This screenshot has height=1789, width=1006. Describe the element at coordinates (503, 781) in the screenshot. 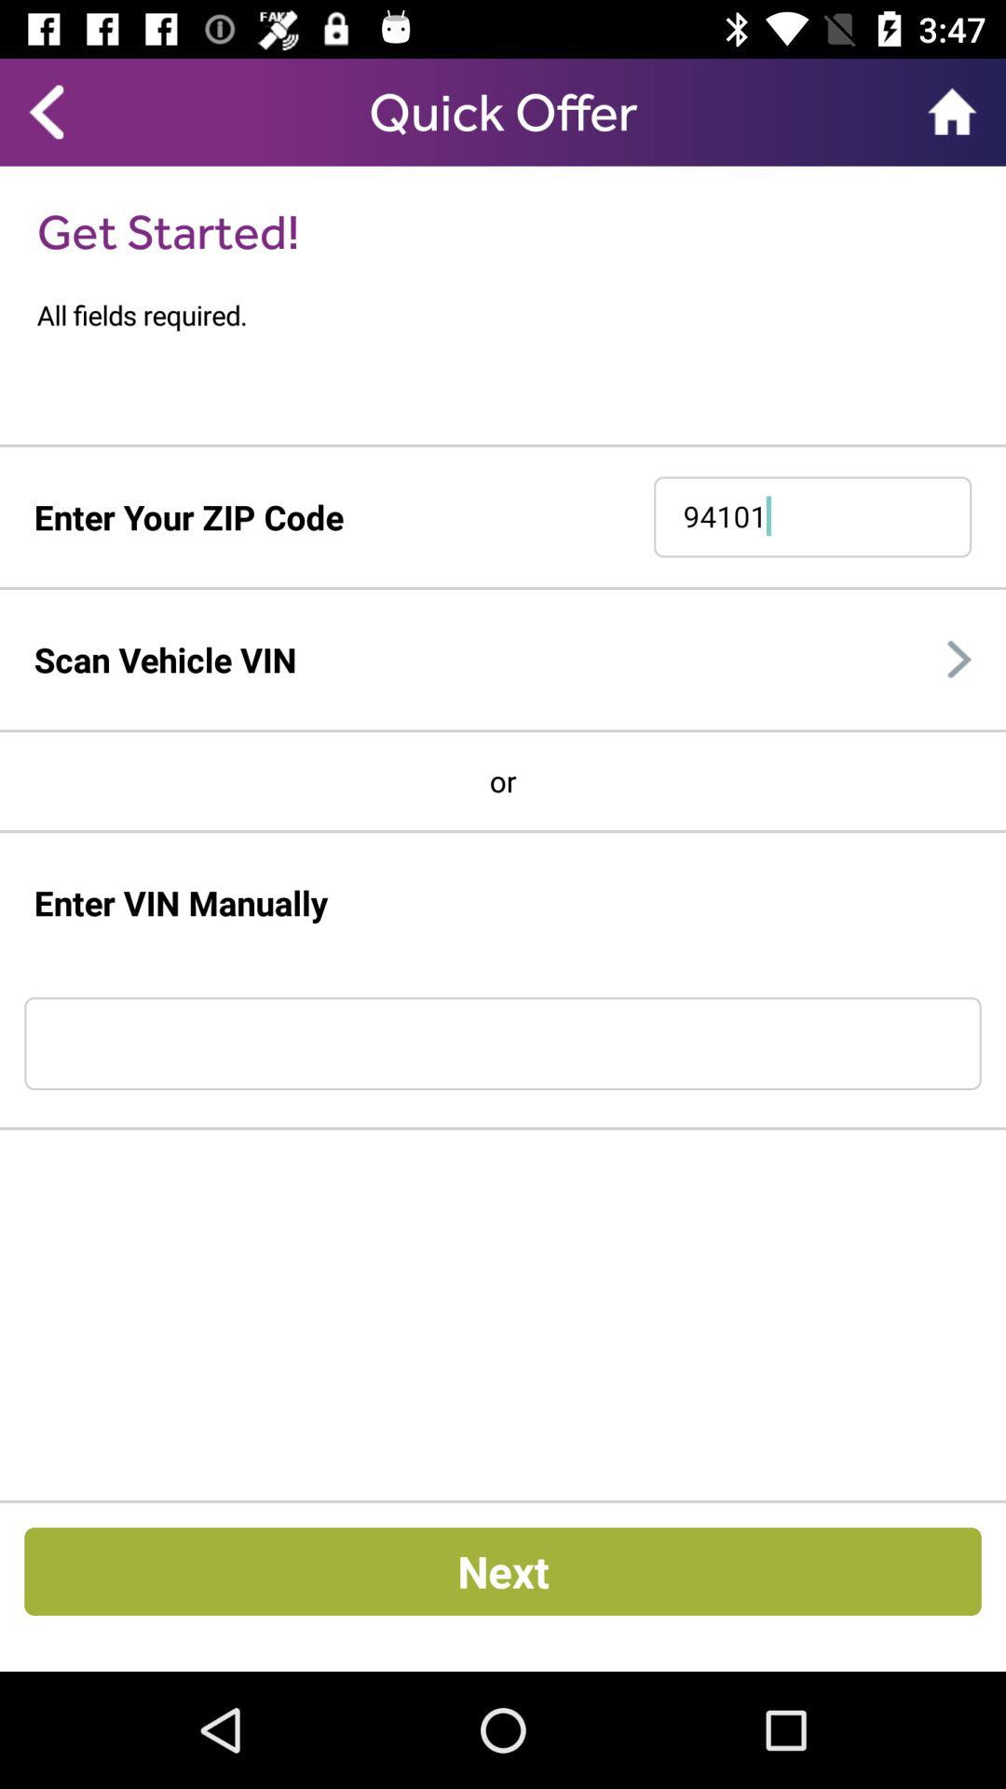

I see `tap or item` at that location.